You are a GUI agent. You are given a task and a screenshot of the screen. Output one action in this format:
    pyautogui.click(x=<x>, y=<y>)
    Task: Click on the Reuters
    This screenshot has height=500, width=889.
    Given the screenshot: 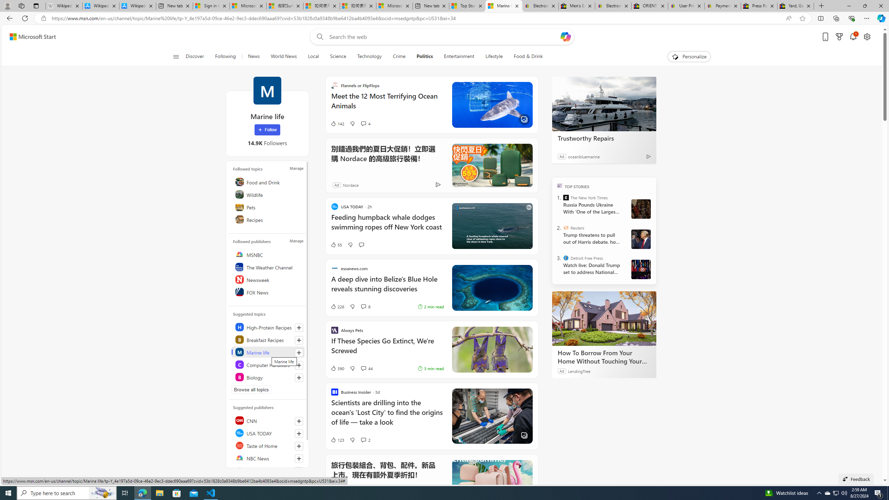 What is the action you would take?
    pyautogui.click(x=268, y=470)
    